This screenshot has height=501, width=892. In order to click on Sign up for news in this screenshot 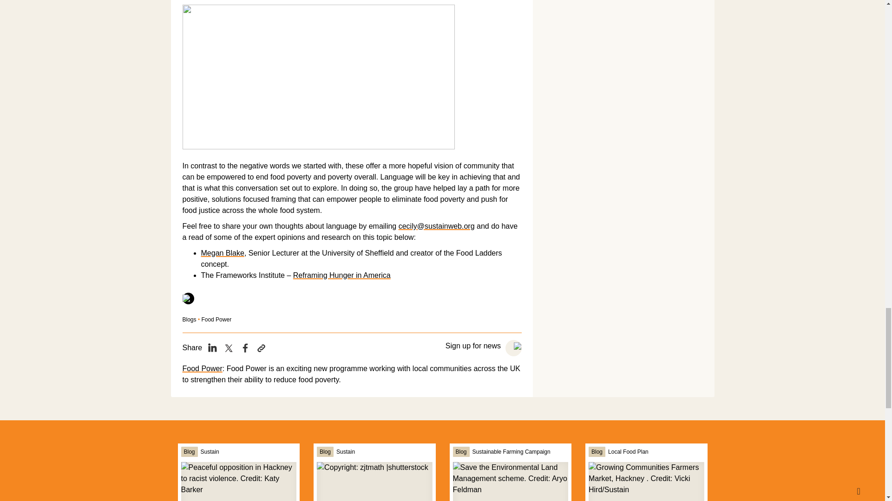, I will do `click(474, 345)`.